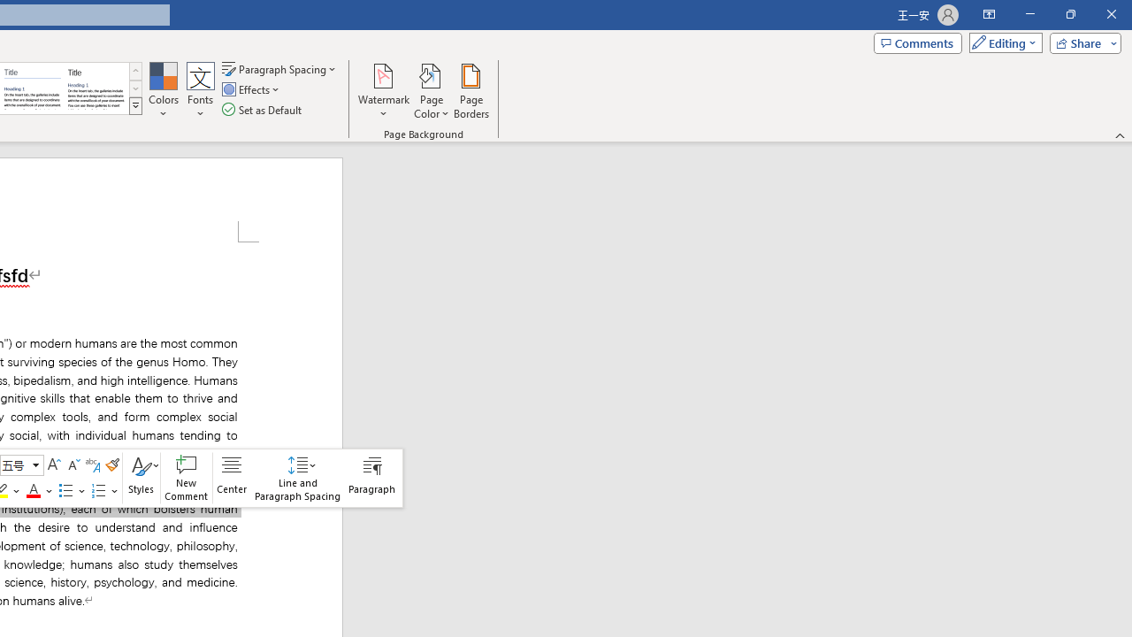 This screenshot has width=1132, height=637. What do you see at coordinates (298, 478) in the screenshot?
I see `Class: NetUIAnchor` at bounding box center [298, 478].